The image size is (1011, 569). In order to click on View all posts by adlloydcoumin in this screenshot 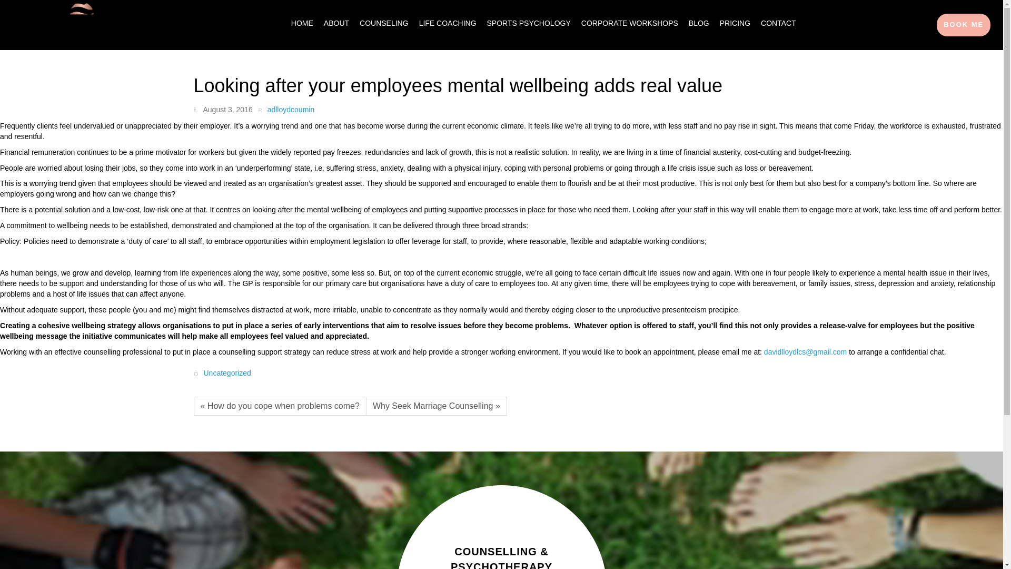, I will do `click(286, 110)`.